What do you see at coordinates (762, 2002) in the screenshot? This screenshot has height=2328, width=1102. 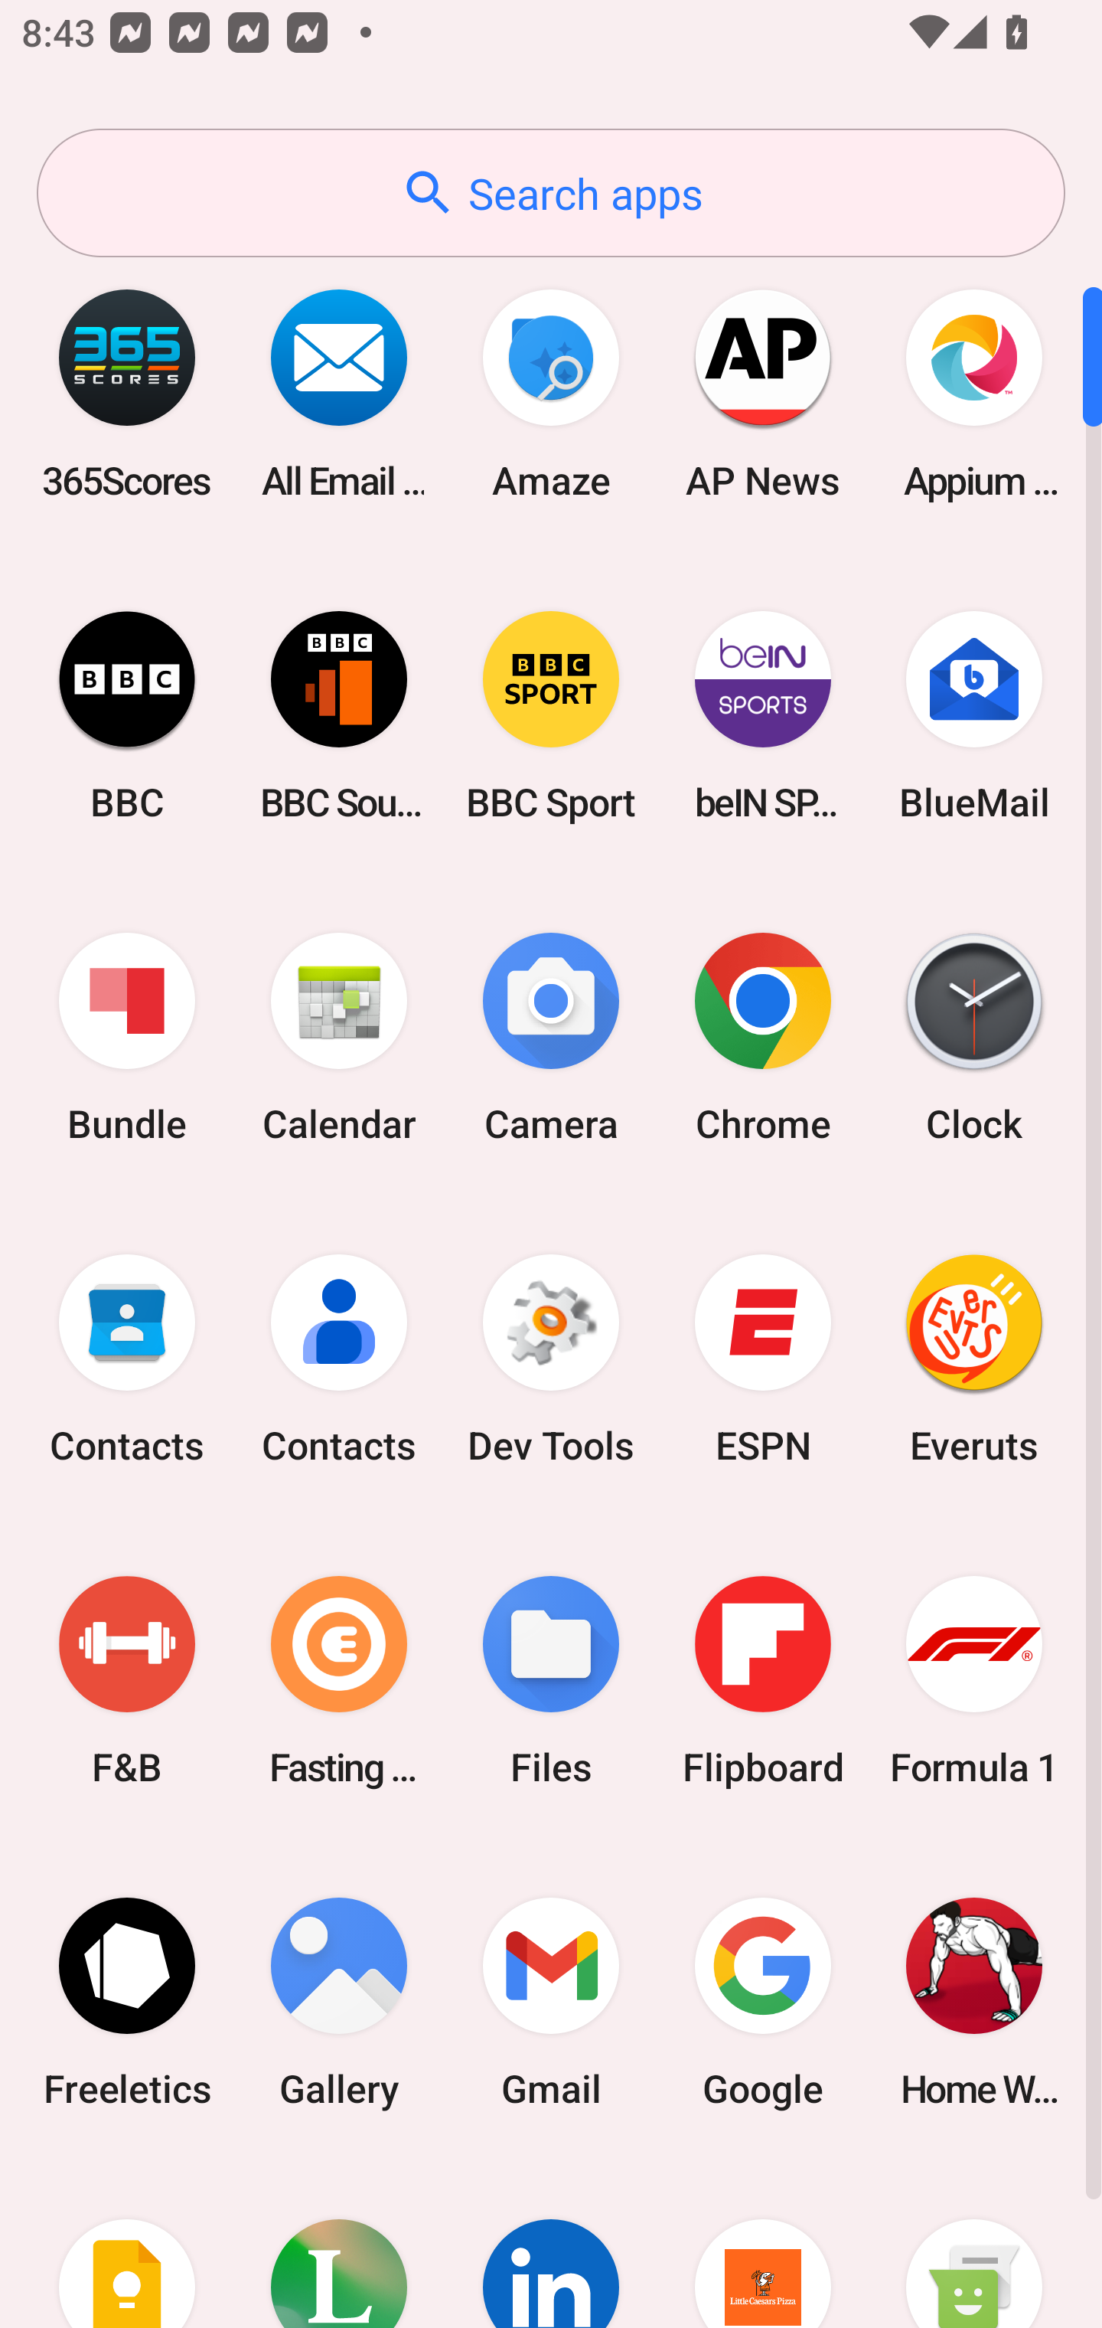 I see `Google` at bounding box center [762, 2002].